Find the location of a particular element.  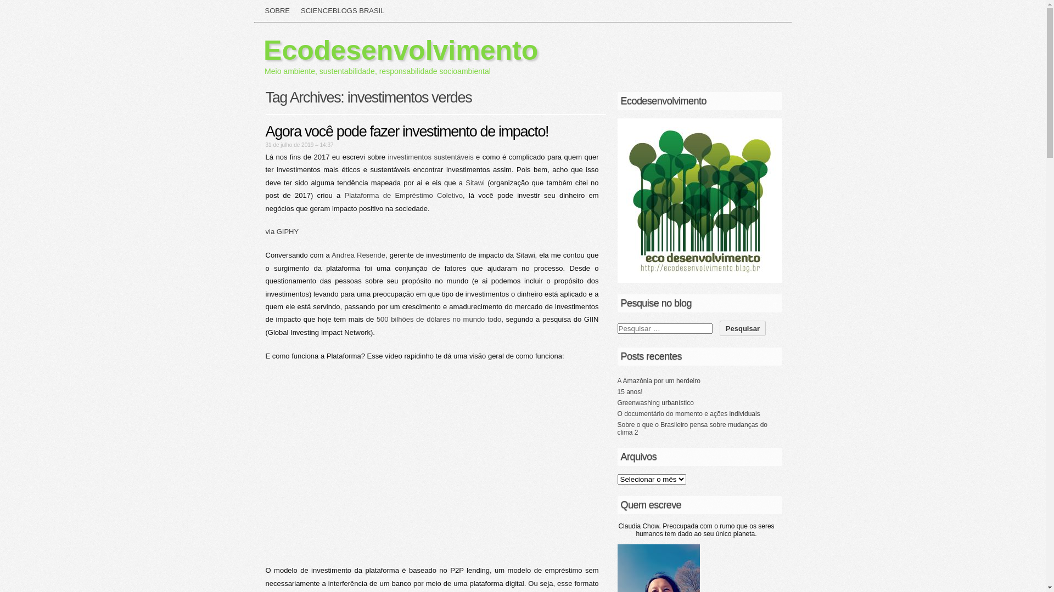

Sitawi is located at coordinates (475, 183).